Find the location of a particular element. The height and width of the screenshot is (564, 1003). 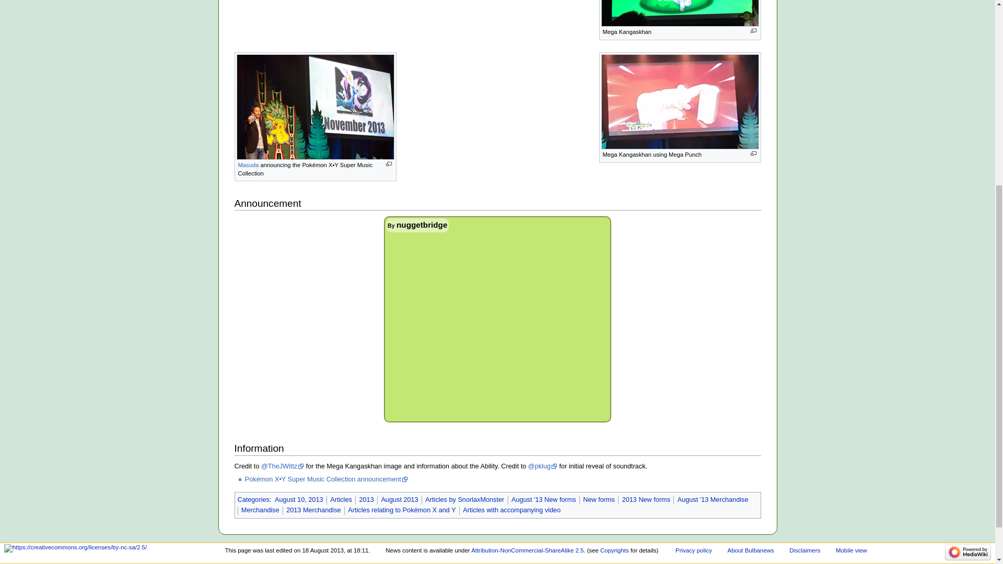

bp:Junichi Masuda is located at coordinates (249, 164).